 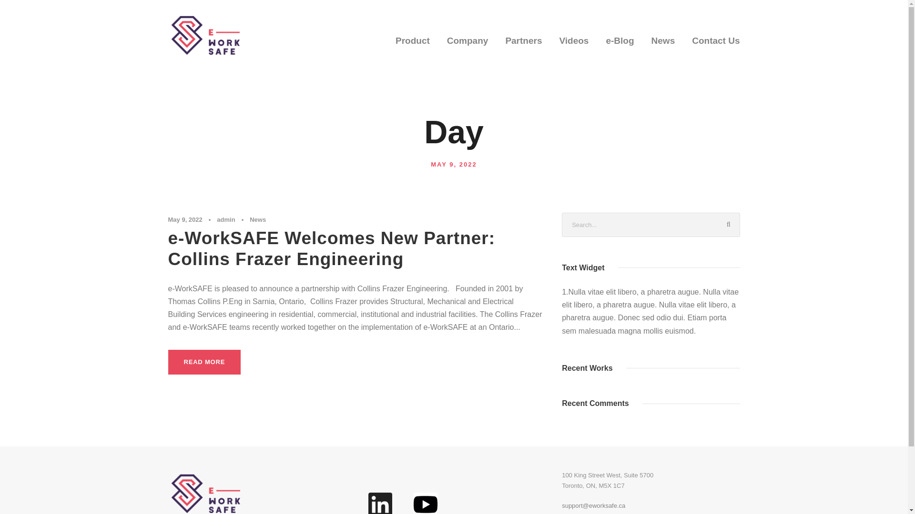 What do you see at coordinates (728, 225) in the screenshot?
I see `Search` at bounding box center [728, 225].